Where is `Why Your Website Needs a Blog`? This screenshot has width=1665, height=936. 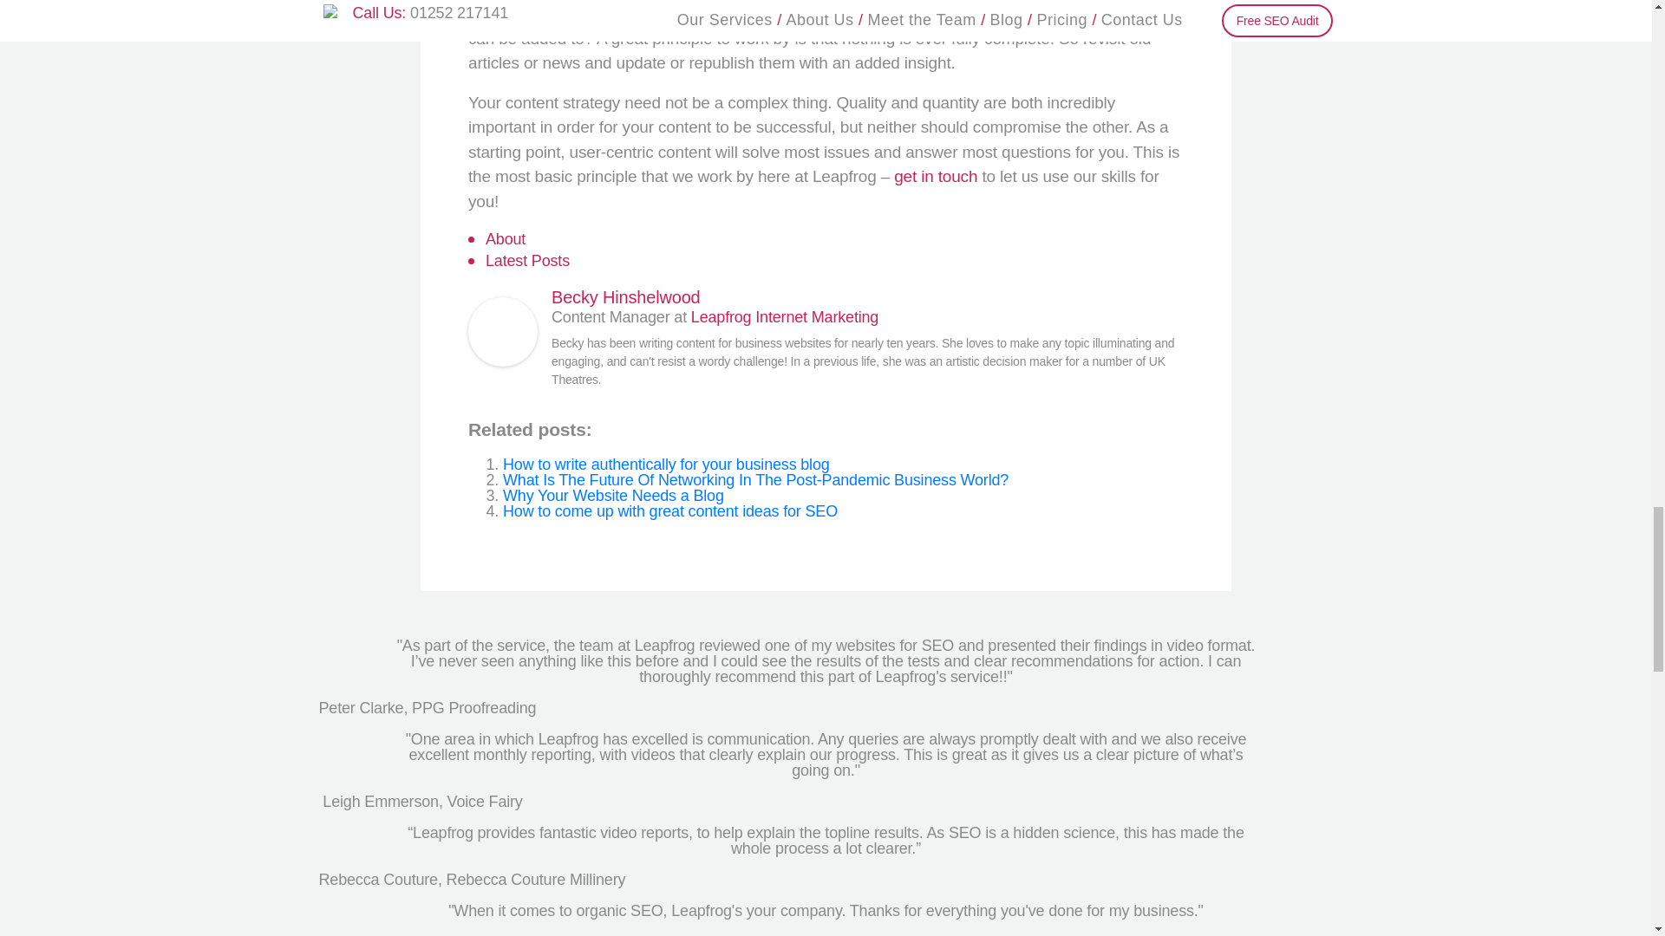
Why Your Website Needs a Blog is located at coordinates (613, 496).